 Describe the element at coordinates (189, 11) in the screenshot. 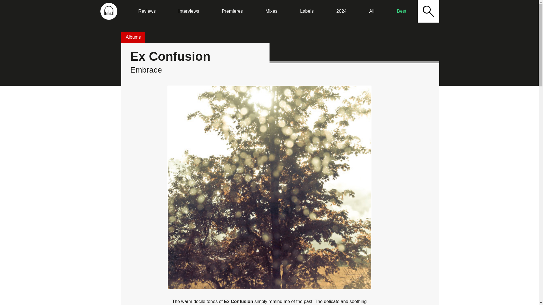

I see `Interviews` at that location.